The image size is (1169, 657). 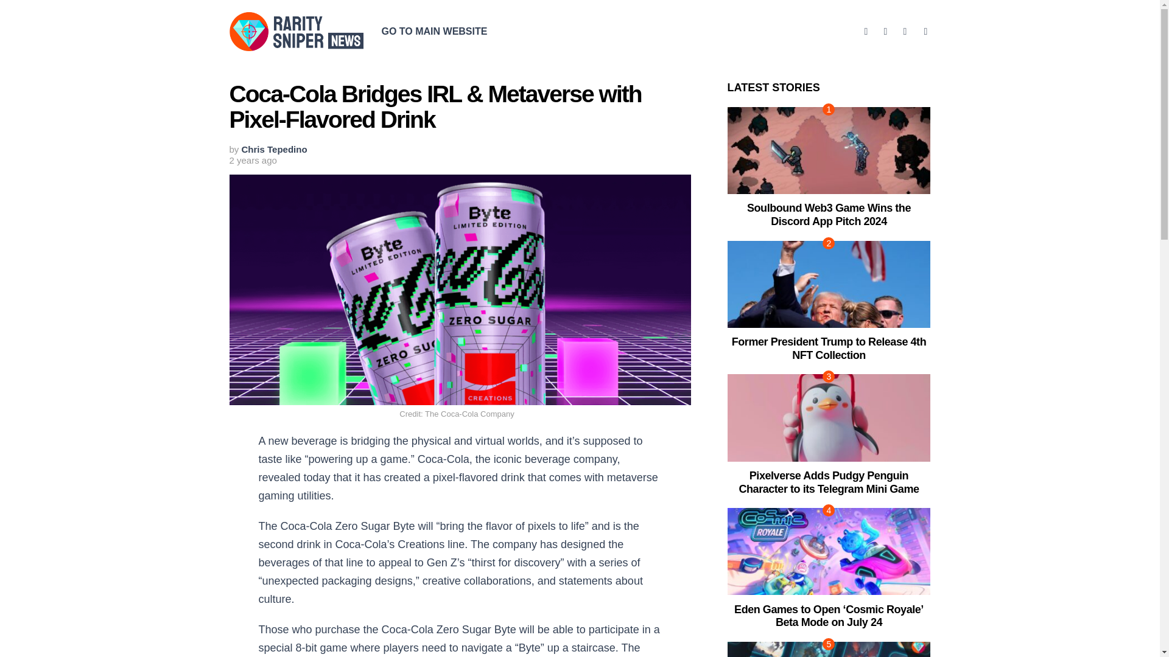 What do you see at coordinates (829, 284) in the screenshot?
I see `Former President Trump to Release 4th NFT Collection` at bounding box center [829, 284].